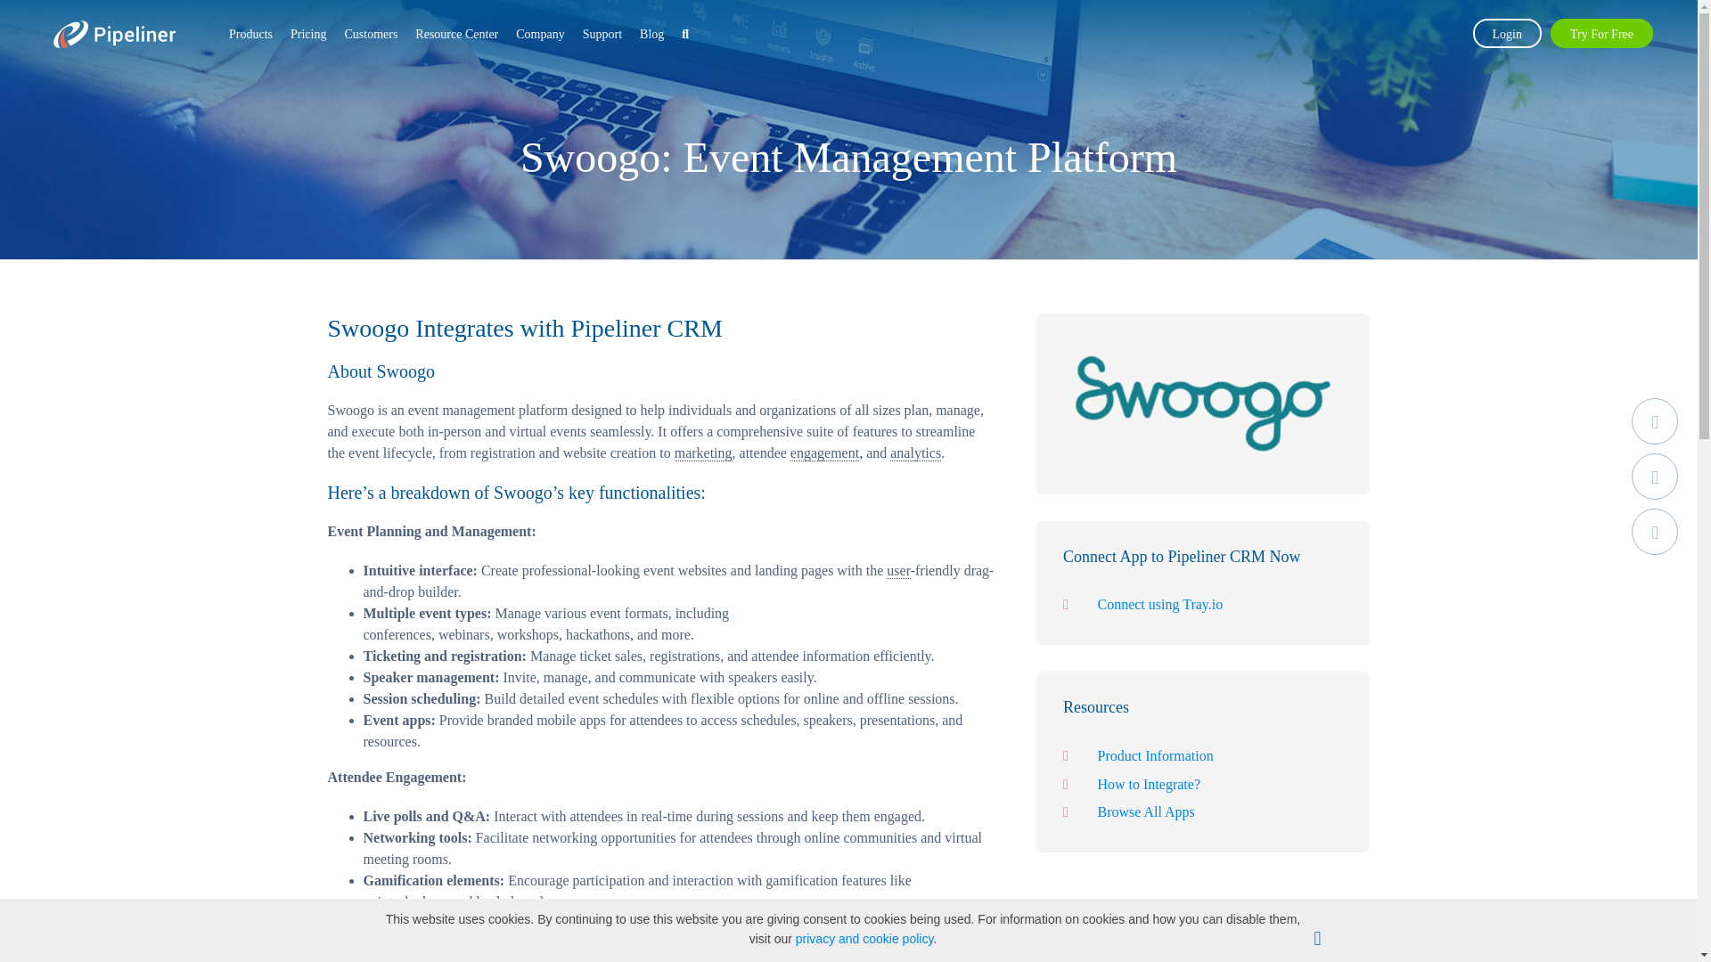  Describe the element at coordinates (370, 34) in the screenshot. I see `Customers` at that location.